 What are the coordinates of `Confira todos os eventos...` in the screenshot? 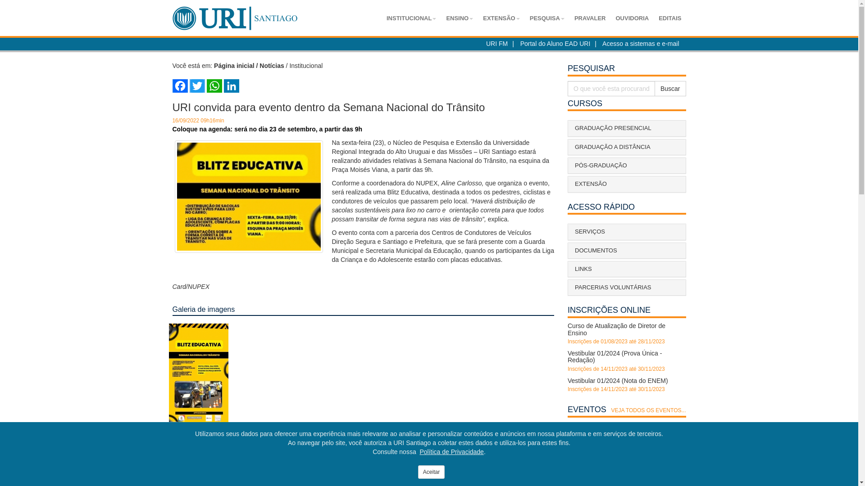 It's located at (605, 425).